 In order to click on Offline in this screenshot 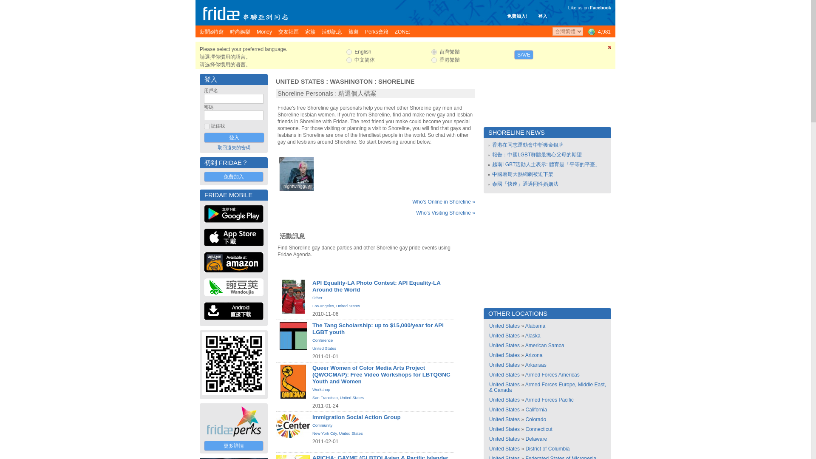, I will do `click(282, 160)`.